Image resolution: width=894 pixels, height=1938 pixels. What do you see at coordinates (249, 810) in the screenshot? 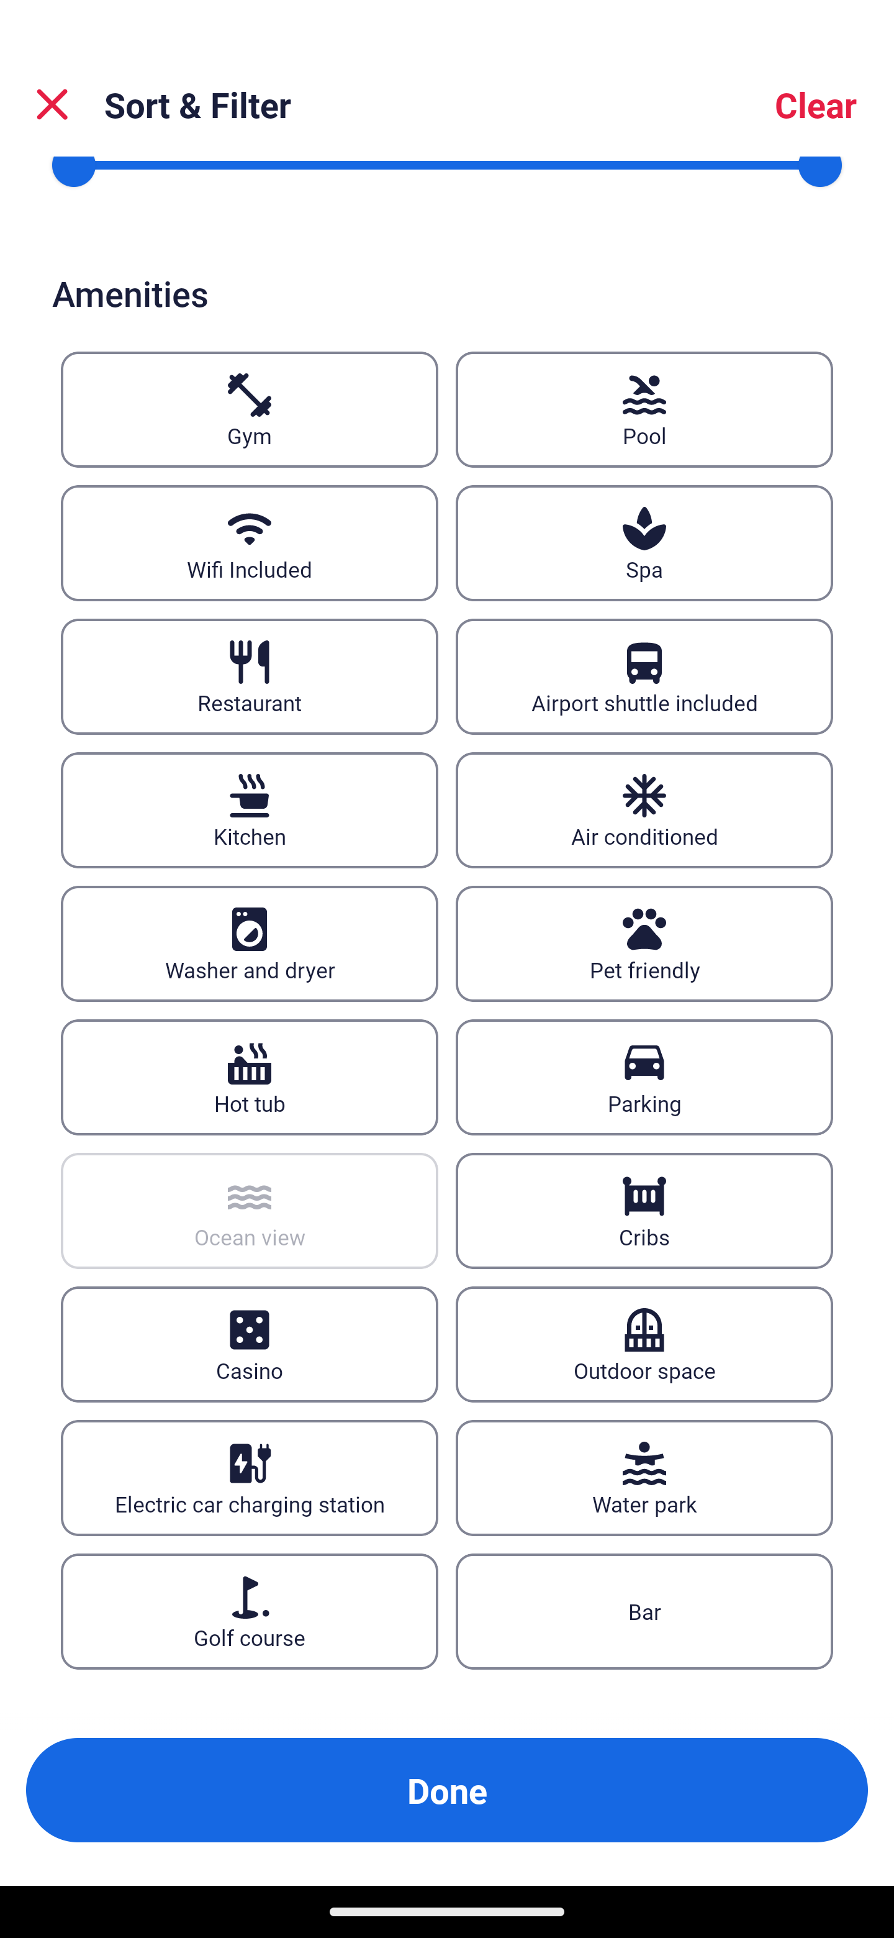
I see `Kitchen` at bounding box center [249, 810].